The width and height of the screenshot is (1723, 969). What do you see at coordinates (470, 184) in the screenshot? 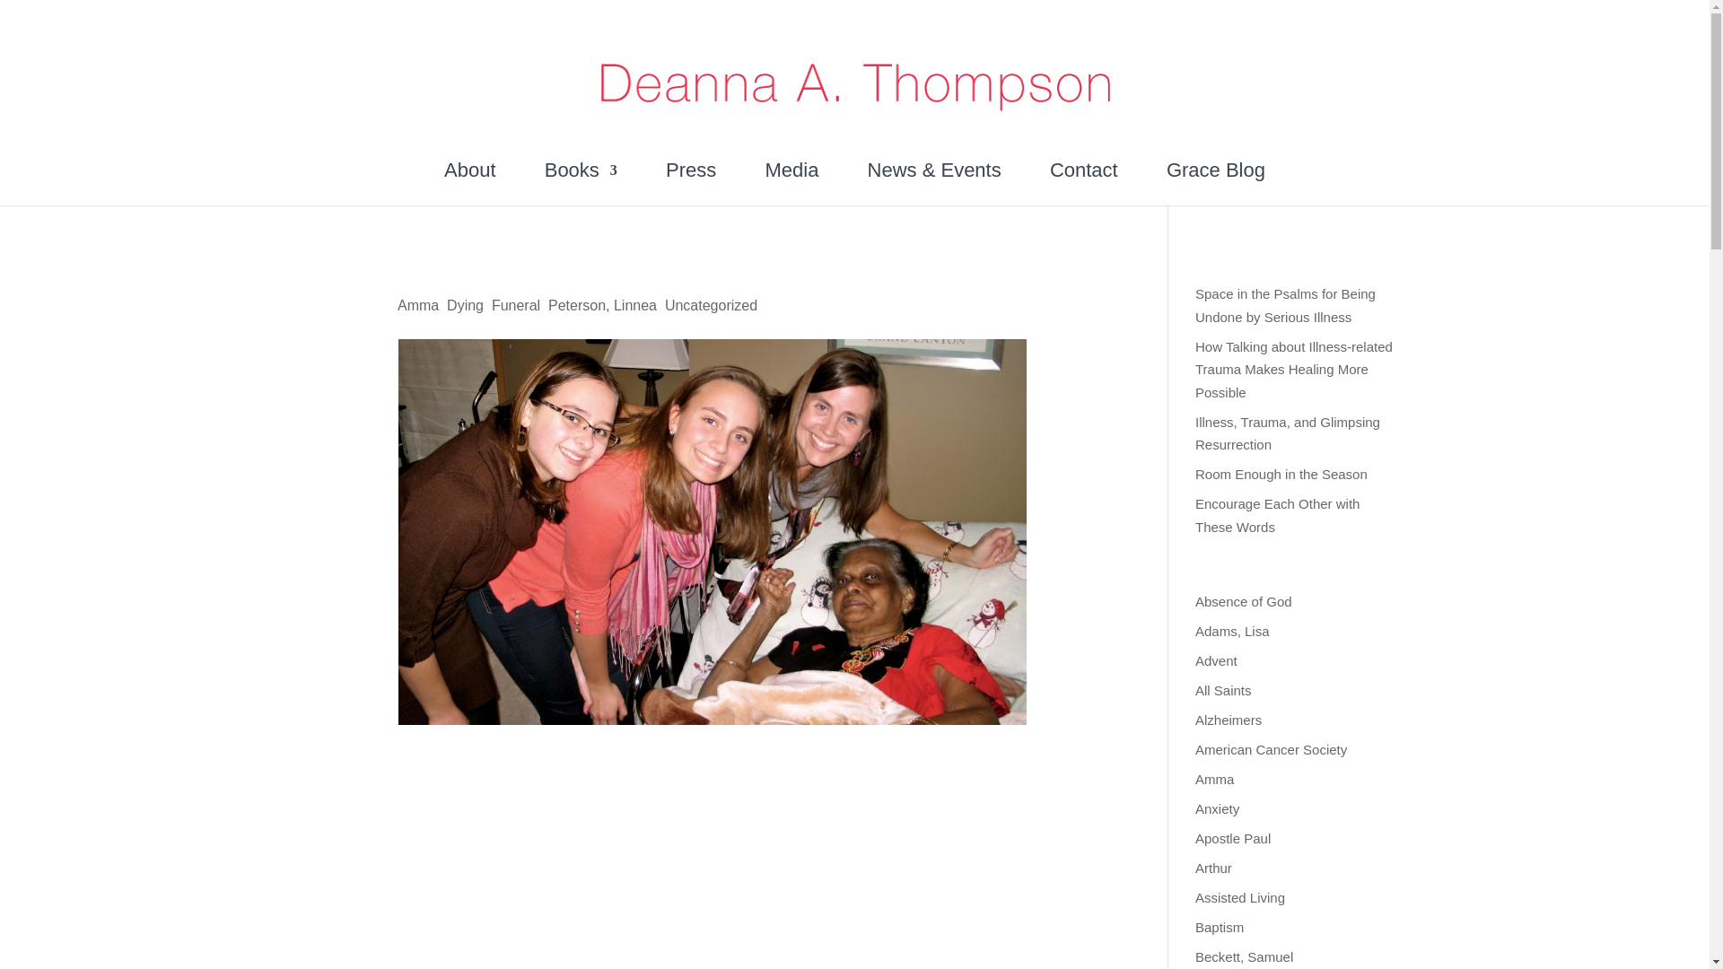
I see `About` at bounding box center [470, 184].